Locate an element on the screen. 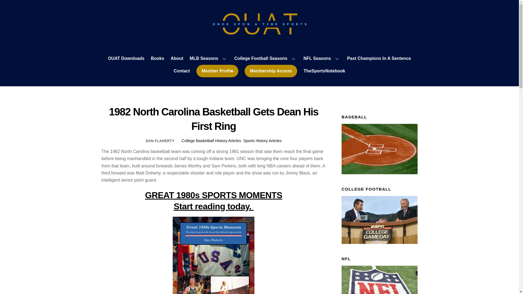  OUAT Sports is located at coordinates (259, 33).